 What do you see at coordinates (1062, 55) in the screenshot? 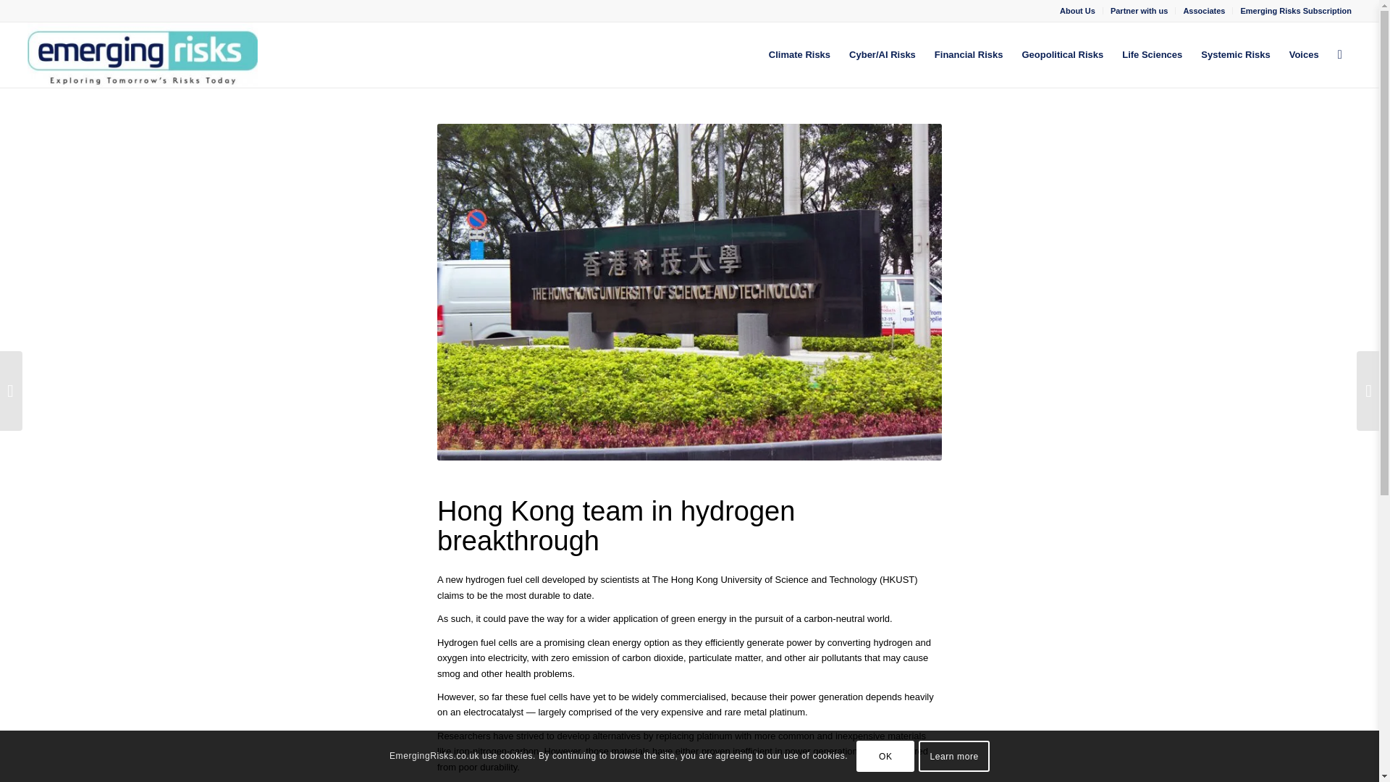
I see `Geopolitical Risks` at bounding box center [1062, 55].